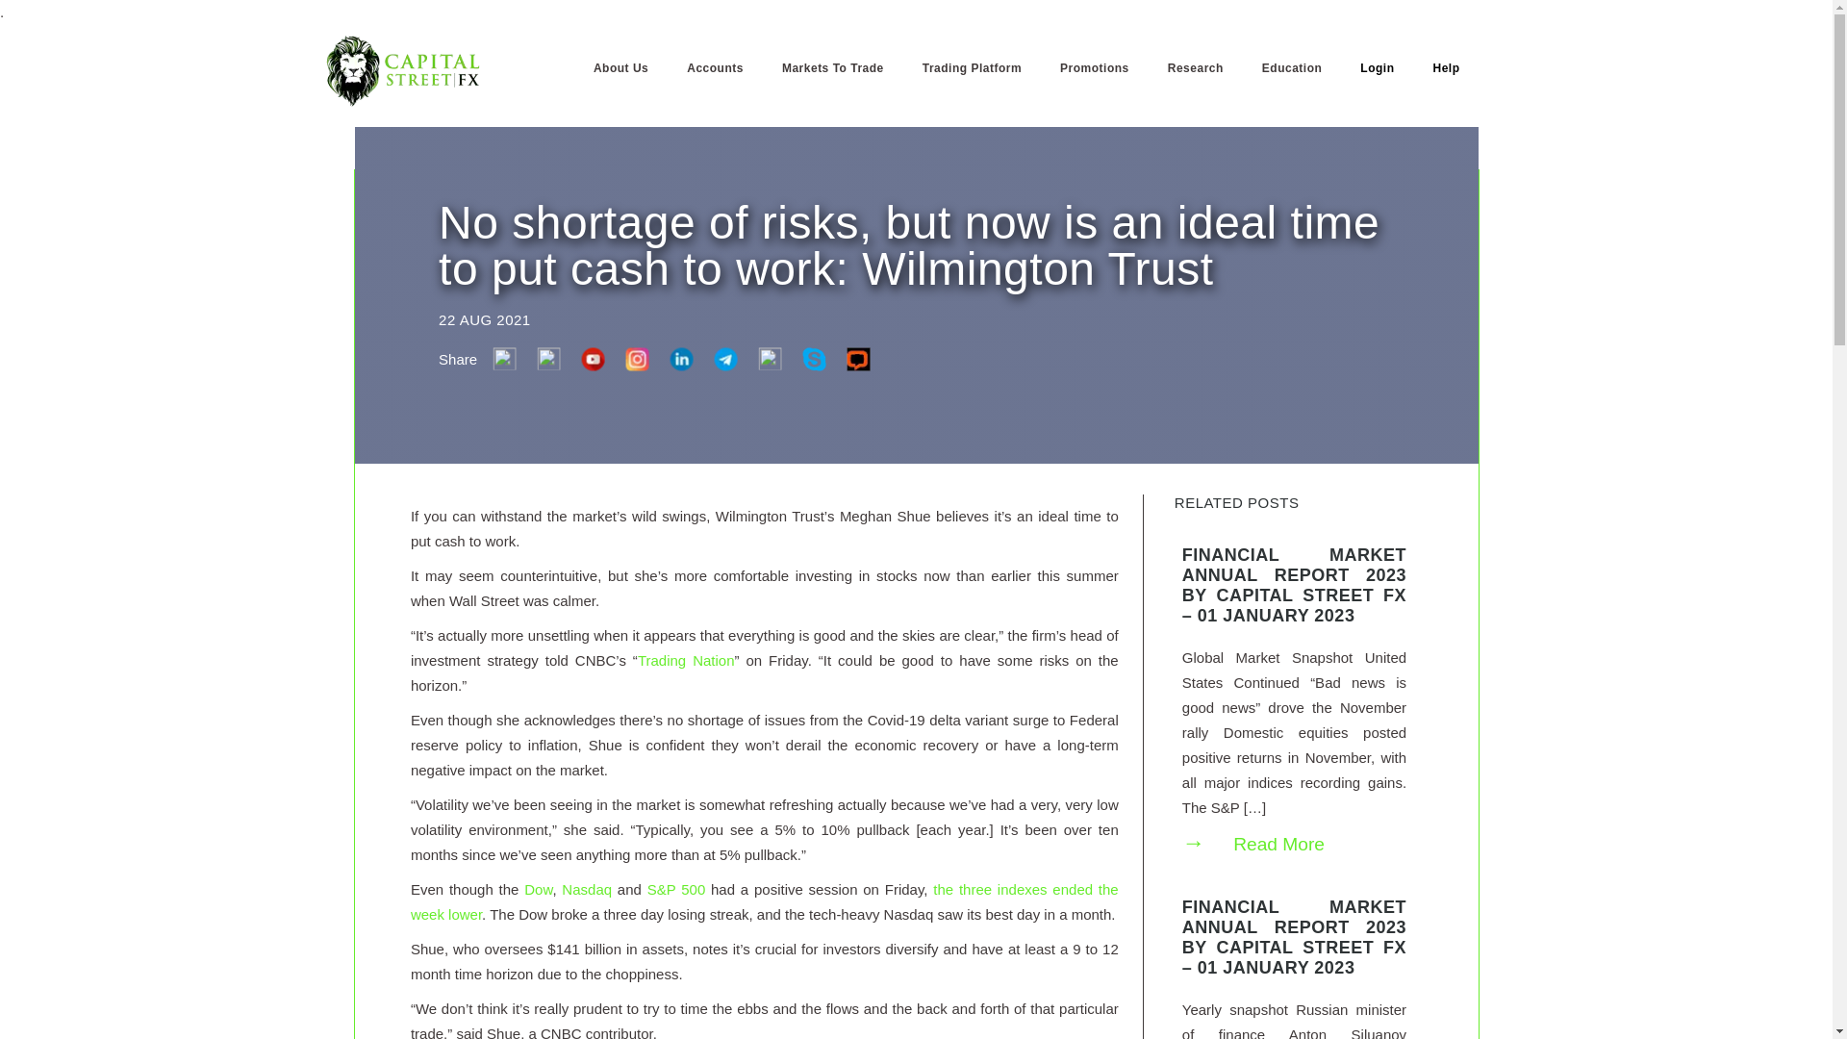  Describe the element at coordinates (680, 364) in the screenshot. I see `linkedin` at that location.